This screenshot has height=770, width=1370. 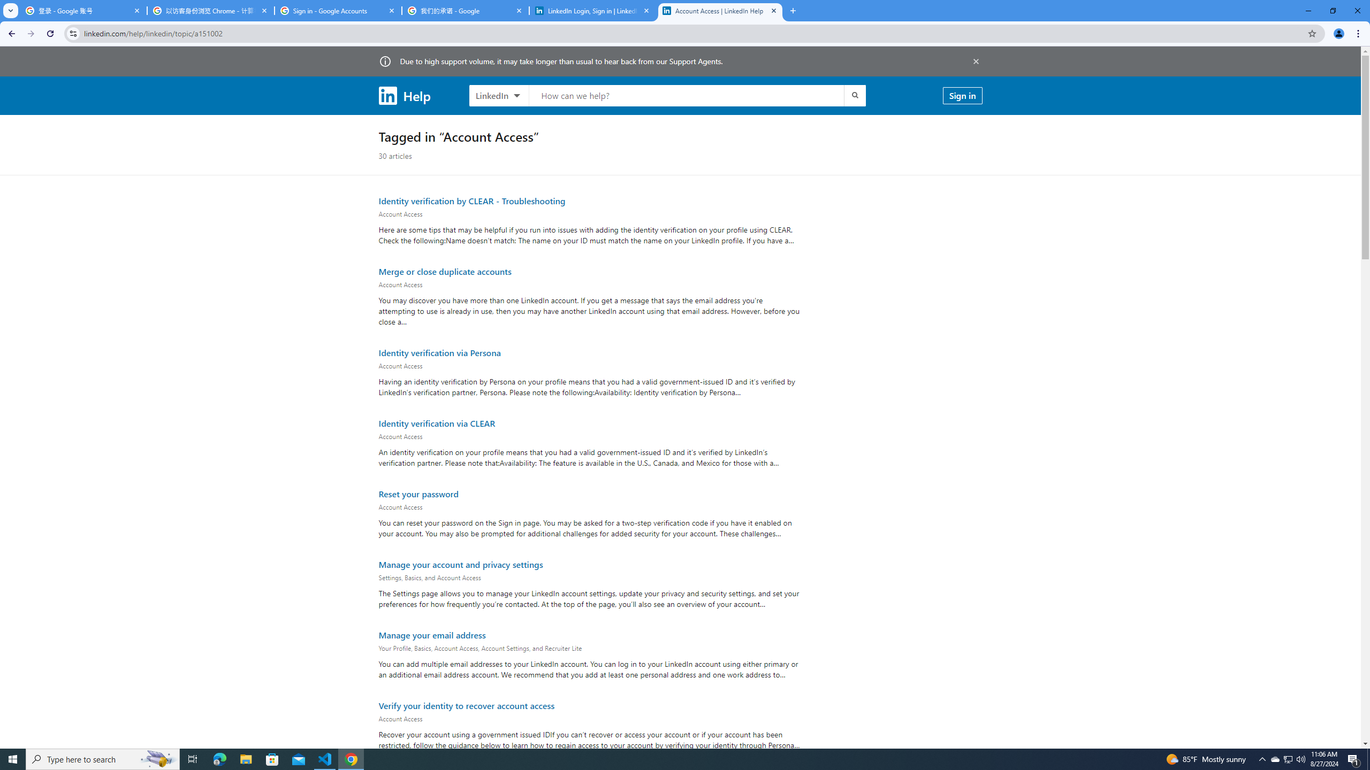 What do you see at coordinates (439, 352) in the screenshot?
I see `Identity verification via Persona` at bounding box center [439, 352].